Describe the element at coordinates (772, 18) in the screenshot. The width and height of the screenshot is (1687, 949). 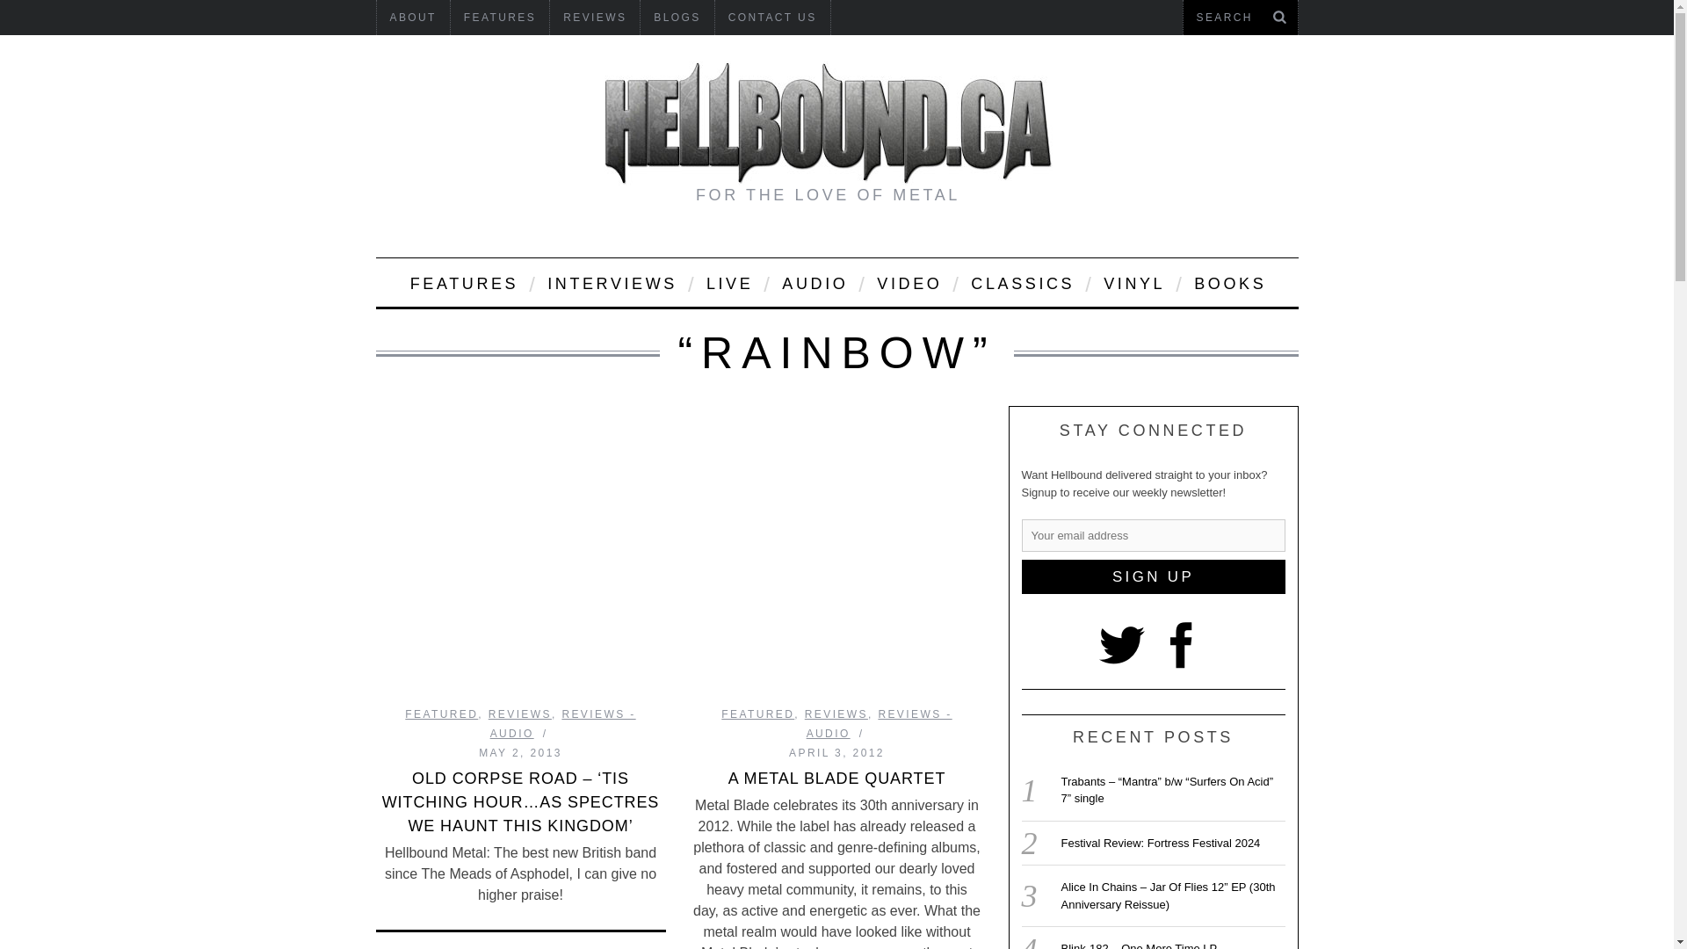
I see `CONTACT US` at that location.